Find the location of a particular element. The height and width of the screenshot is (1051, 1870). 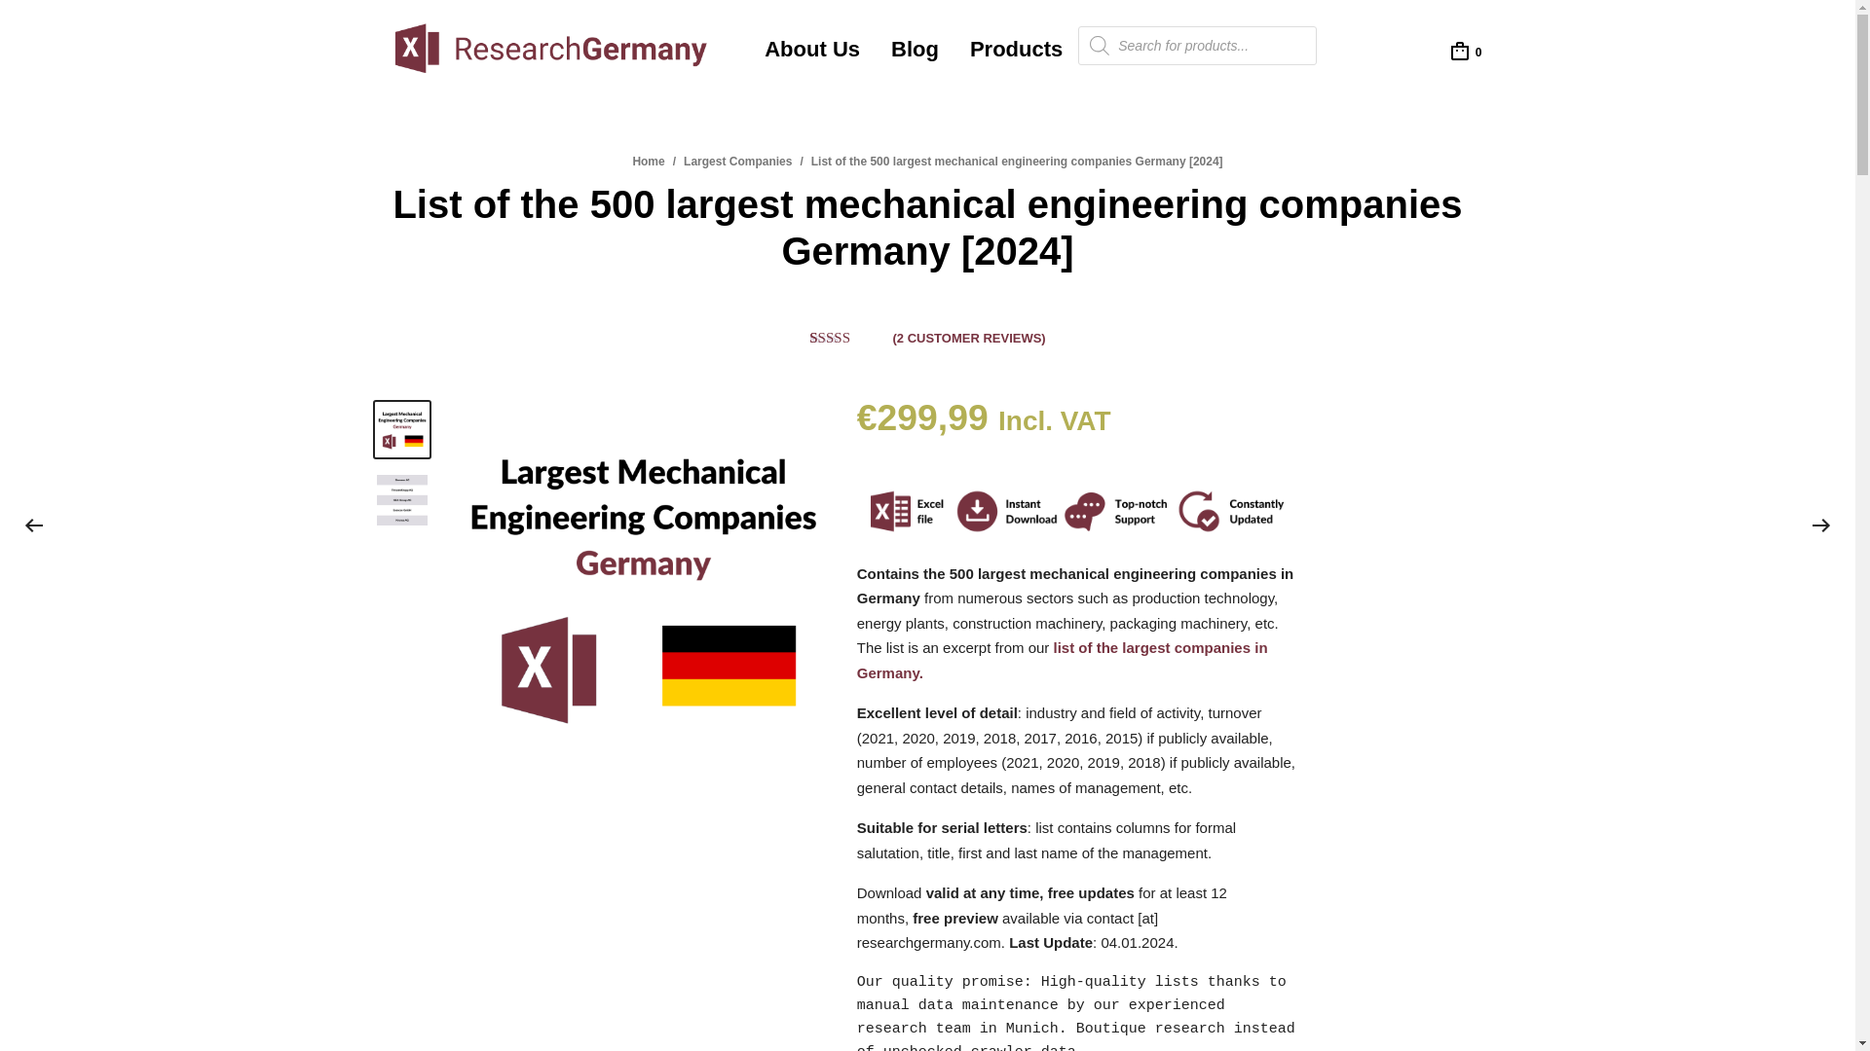

Largest Companies is located at coordinates (737, 161).